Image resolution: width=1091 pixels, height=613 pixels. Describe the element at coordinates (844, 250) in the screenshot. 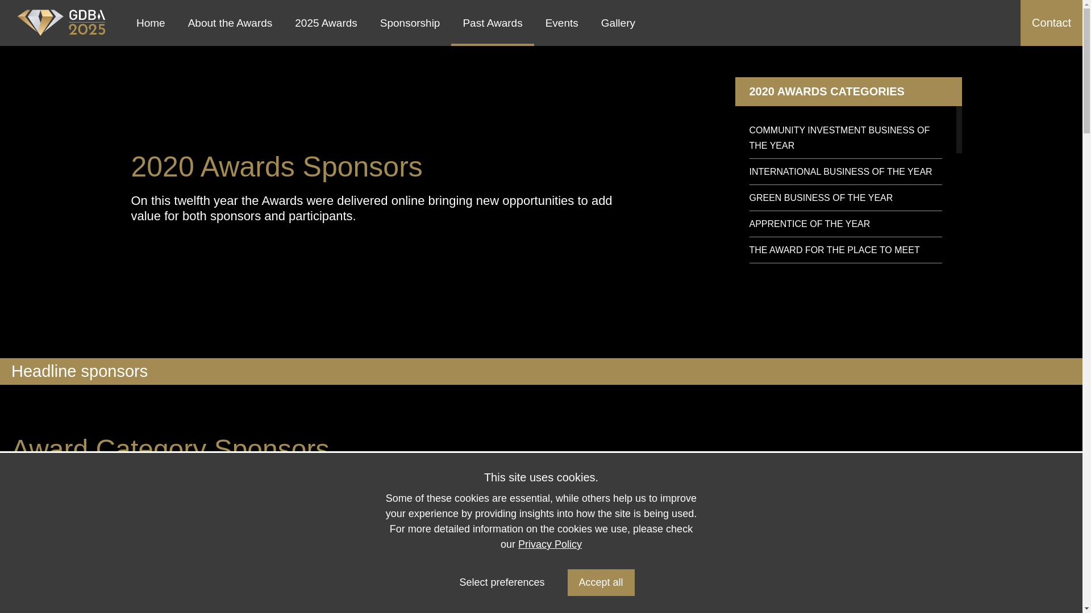

I see `THE AWARD FOR THE PLACE TO MEET` at that location.